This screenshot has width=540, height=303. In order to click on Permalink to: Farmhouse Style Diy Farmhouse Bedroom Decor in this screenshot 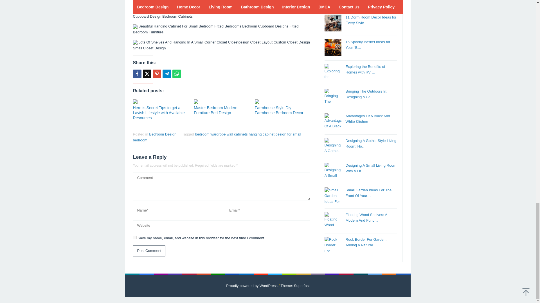, I will do `click(282, 102)`.